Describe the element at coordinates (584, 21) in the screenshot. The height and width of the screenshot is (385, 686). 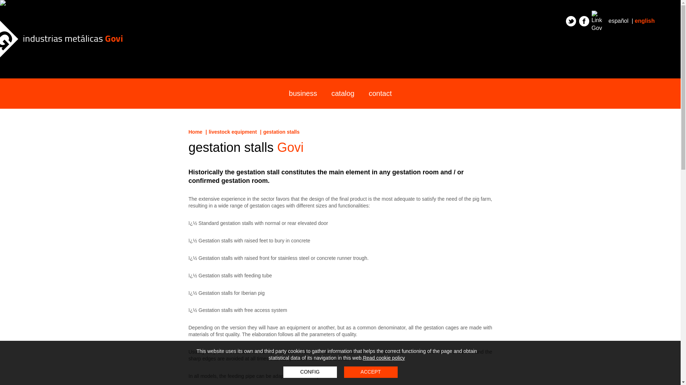
I see `Facebook Govi` at that location.